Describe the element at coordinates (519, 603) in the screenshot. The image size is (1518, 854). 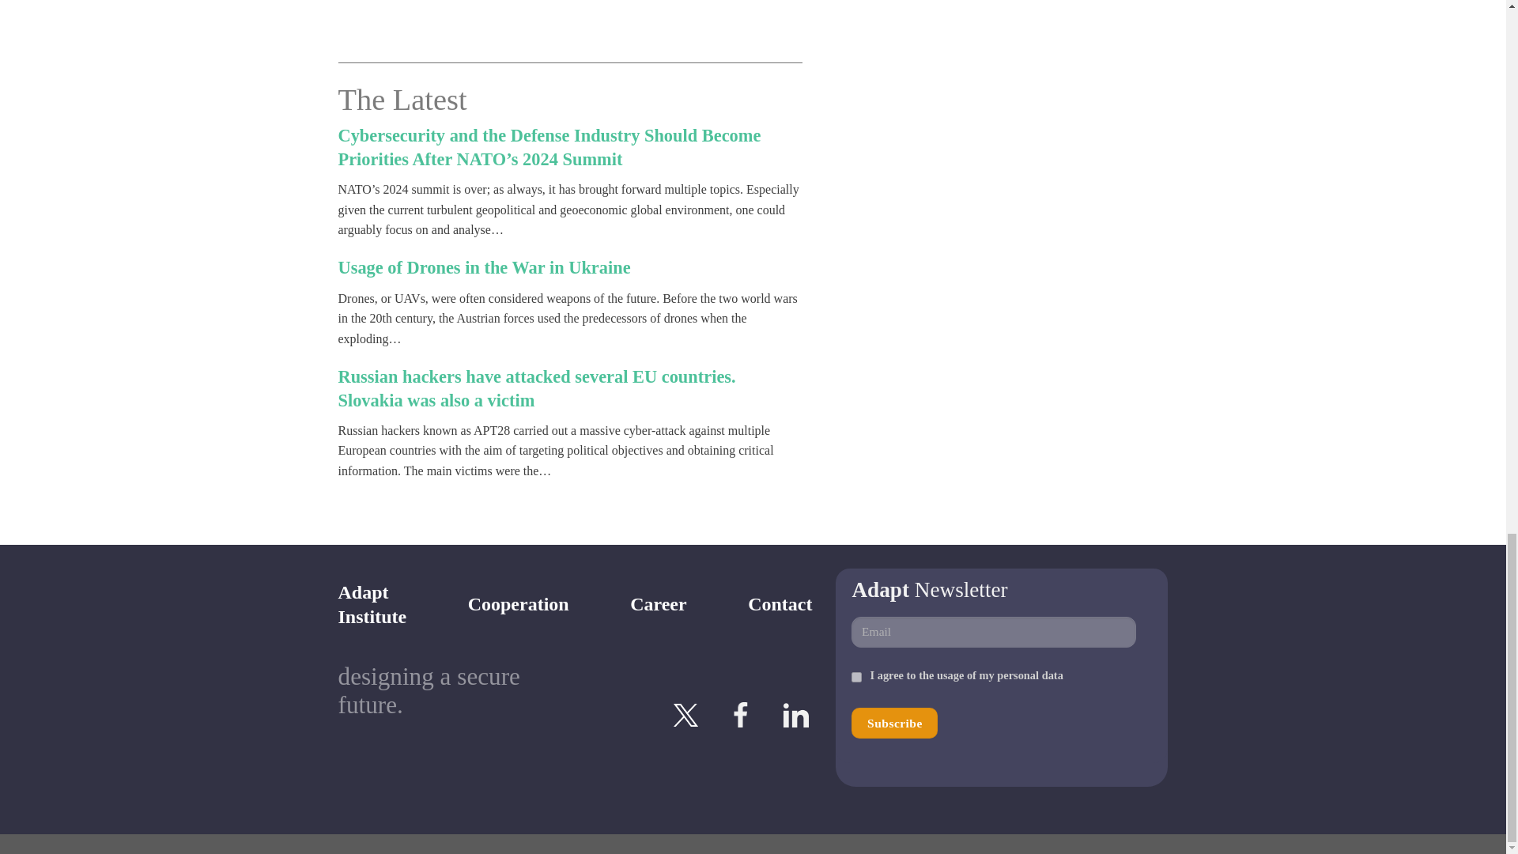
I see `Cooperation` at that location.